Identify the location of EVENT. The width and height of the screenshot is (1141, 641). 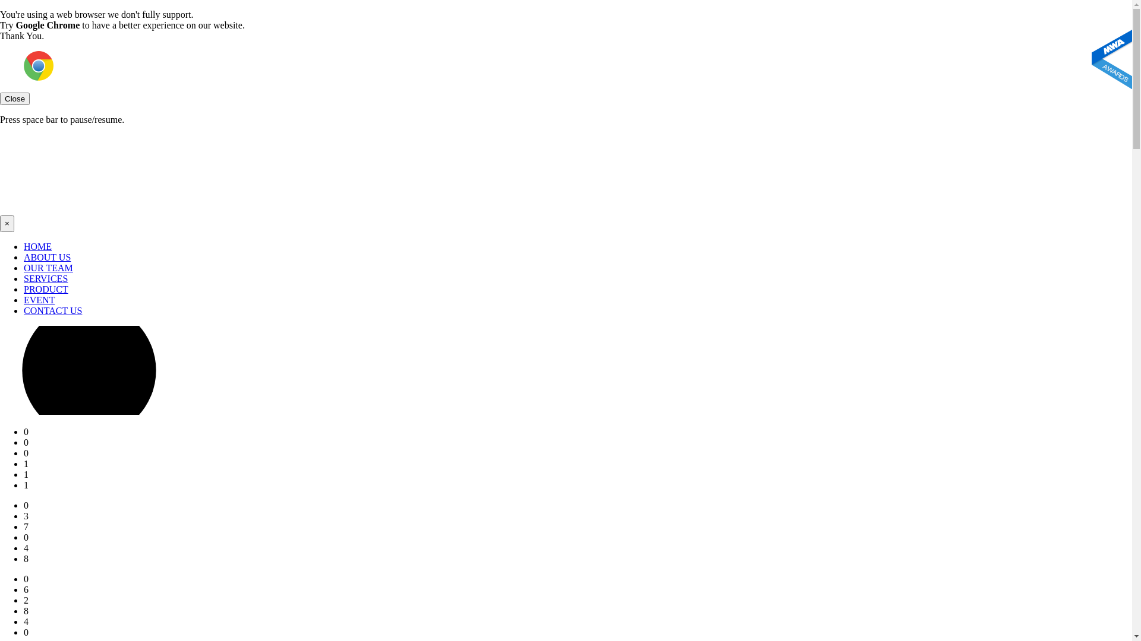
(39, 300).